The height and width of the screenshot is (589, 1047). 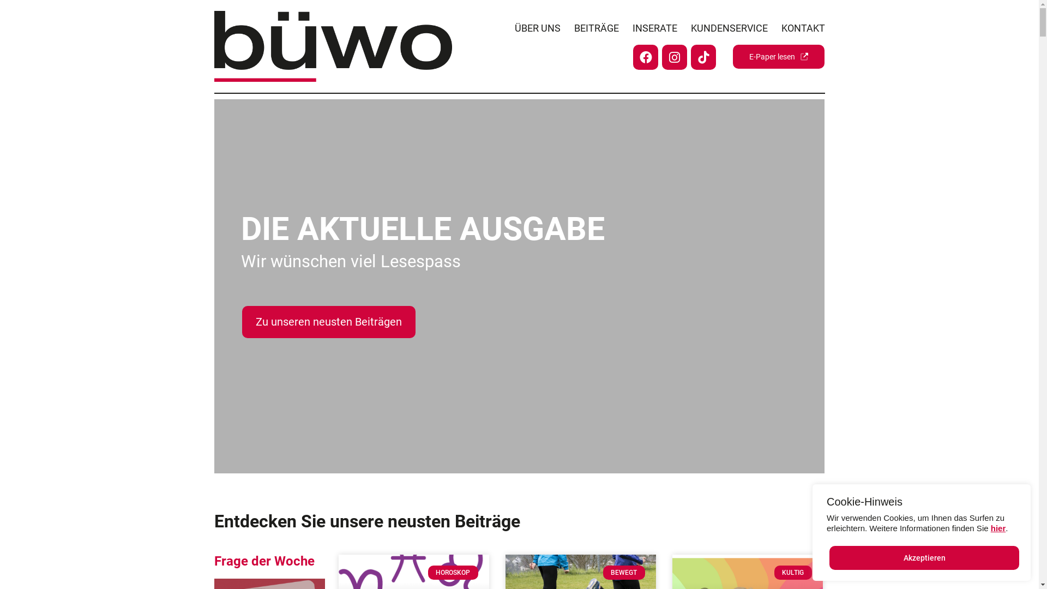 What do you see at coordinates (998, 528) in the screenshot?
I see `hier` at bounding box center [998, 528].